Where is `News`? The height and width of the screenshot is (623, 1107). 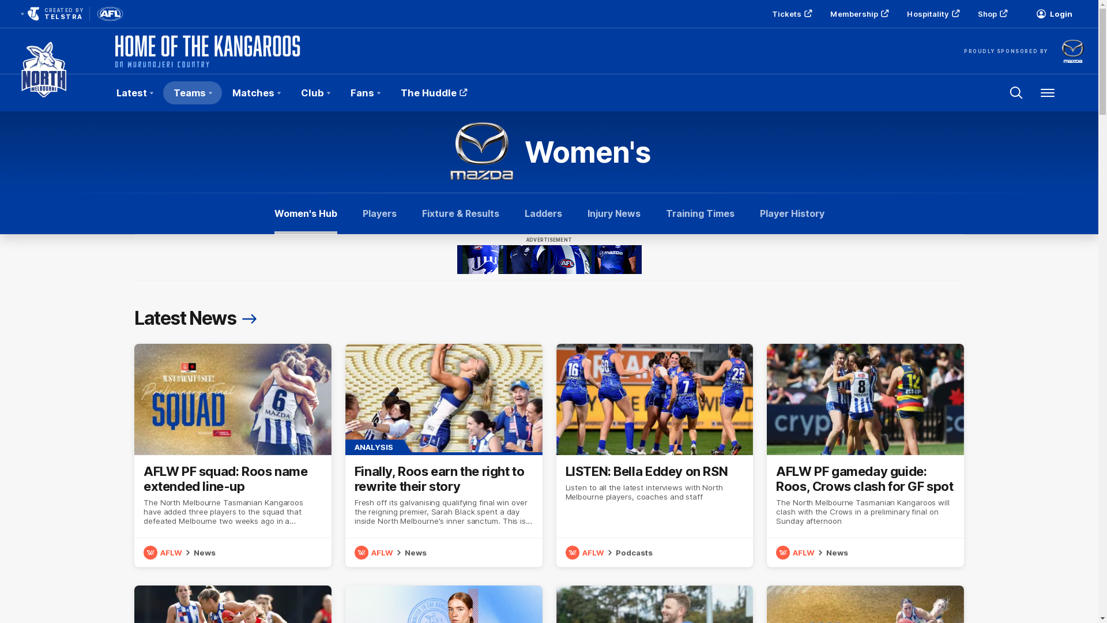
News is located at coordinates (205, 553).